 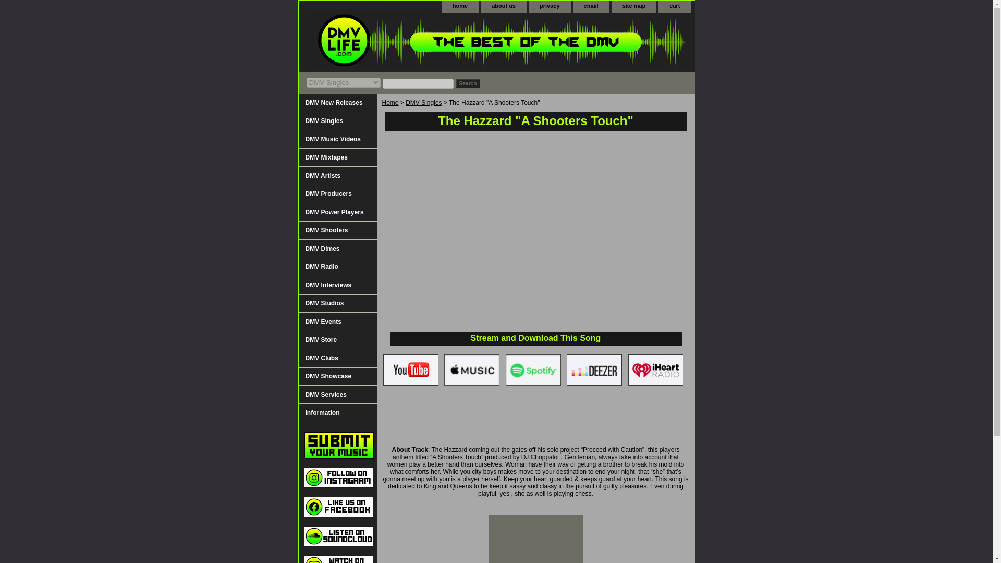 I want to click on YouTube video player, so click(x=538, y=234).